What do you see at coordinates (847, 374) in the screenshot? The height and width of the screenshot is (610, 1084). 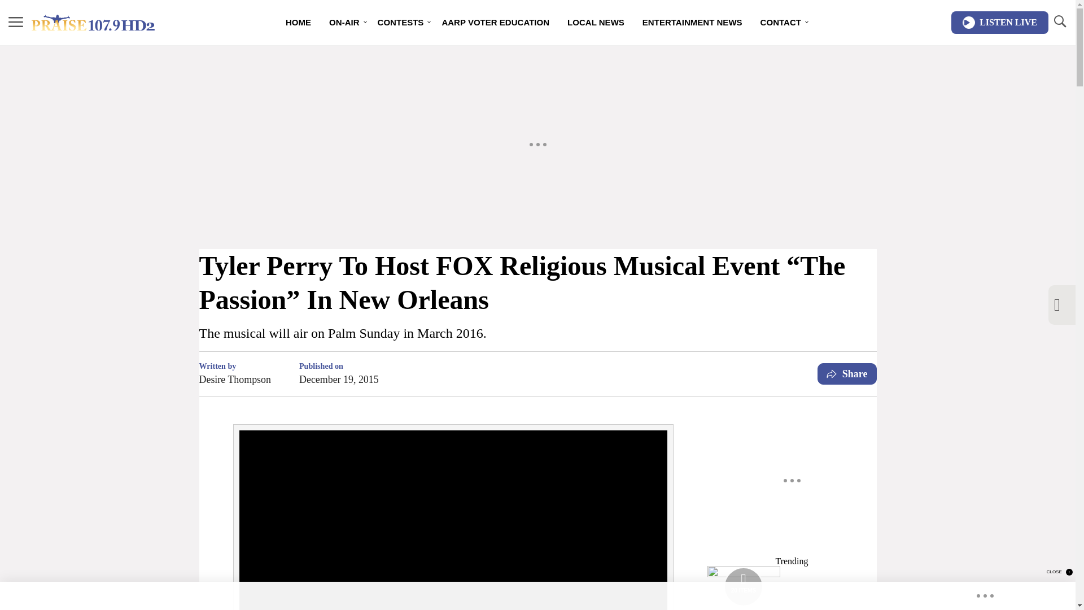 I see `Share` at bounding box center [847, 374].